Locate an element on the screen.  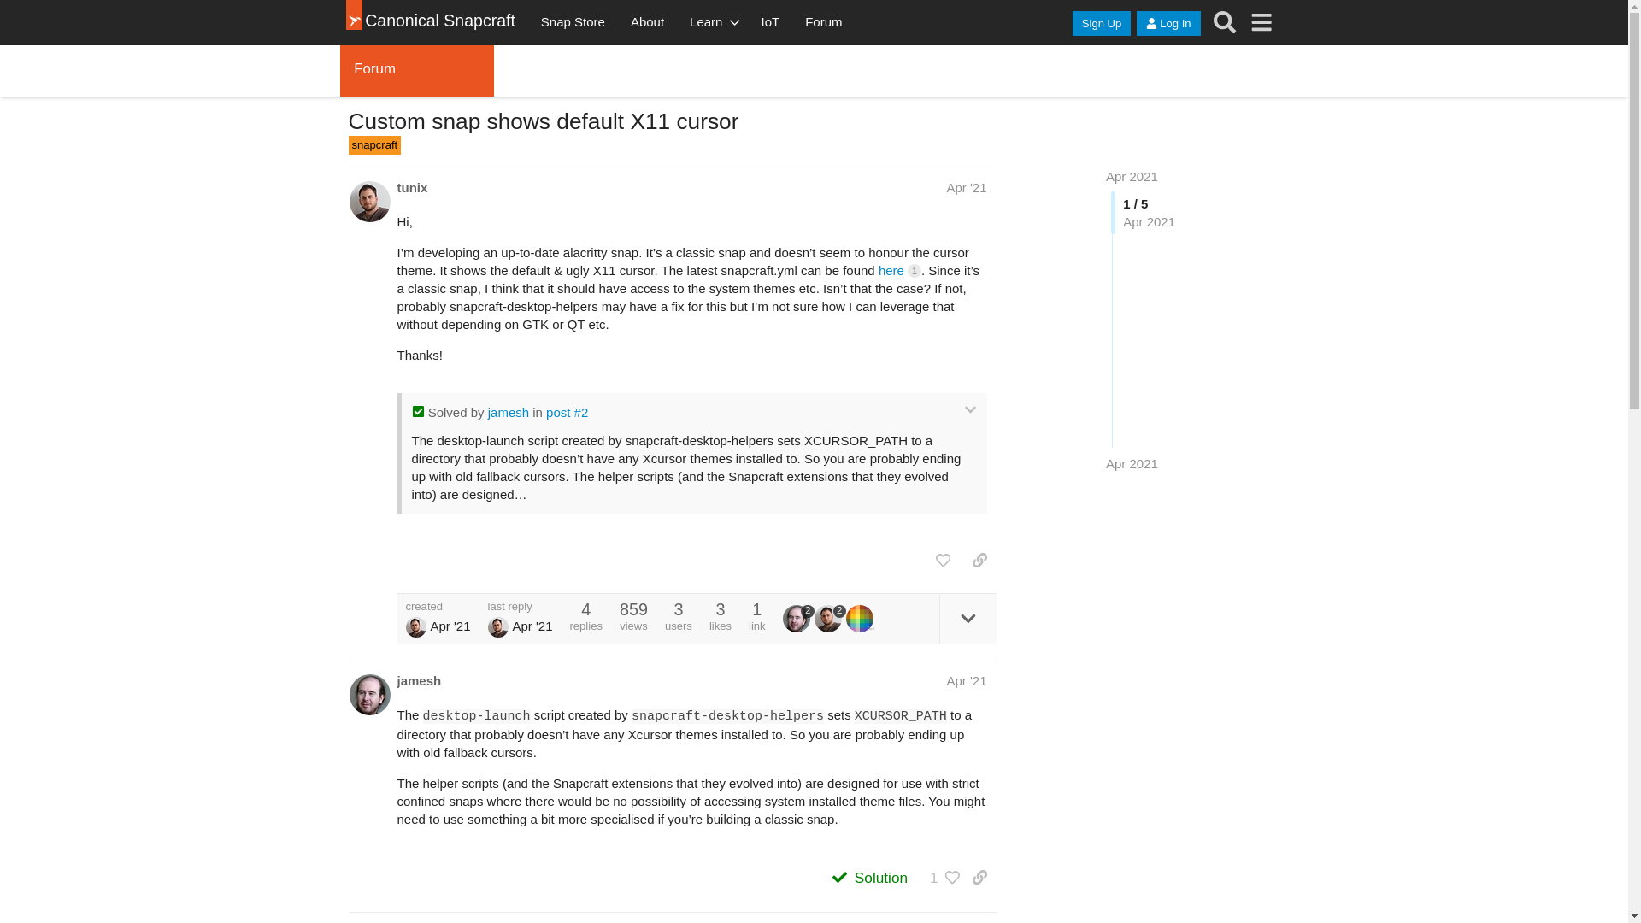
Apr 21, 2021 4:36 am is located at coordinates (1132, 463).